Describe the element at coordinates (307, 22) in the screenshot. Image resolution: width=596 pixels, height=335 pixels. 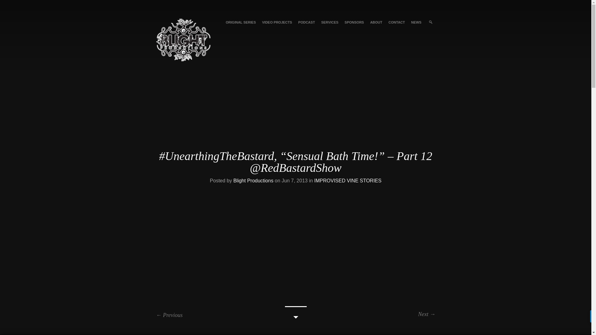
I see `PODCAST` at that location.